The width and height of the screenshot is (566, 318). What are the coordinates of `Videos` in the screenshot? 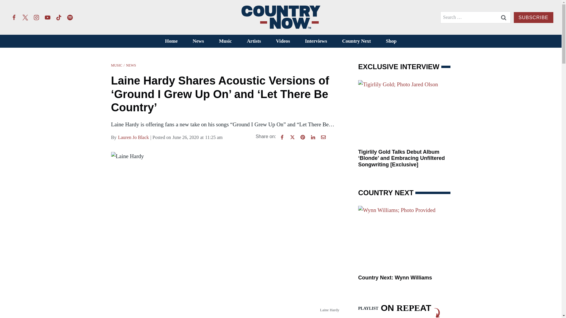 It's located at (283, 41).